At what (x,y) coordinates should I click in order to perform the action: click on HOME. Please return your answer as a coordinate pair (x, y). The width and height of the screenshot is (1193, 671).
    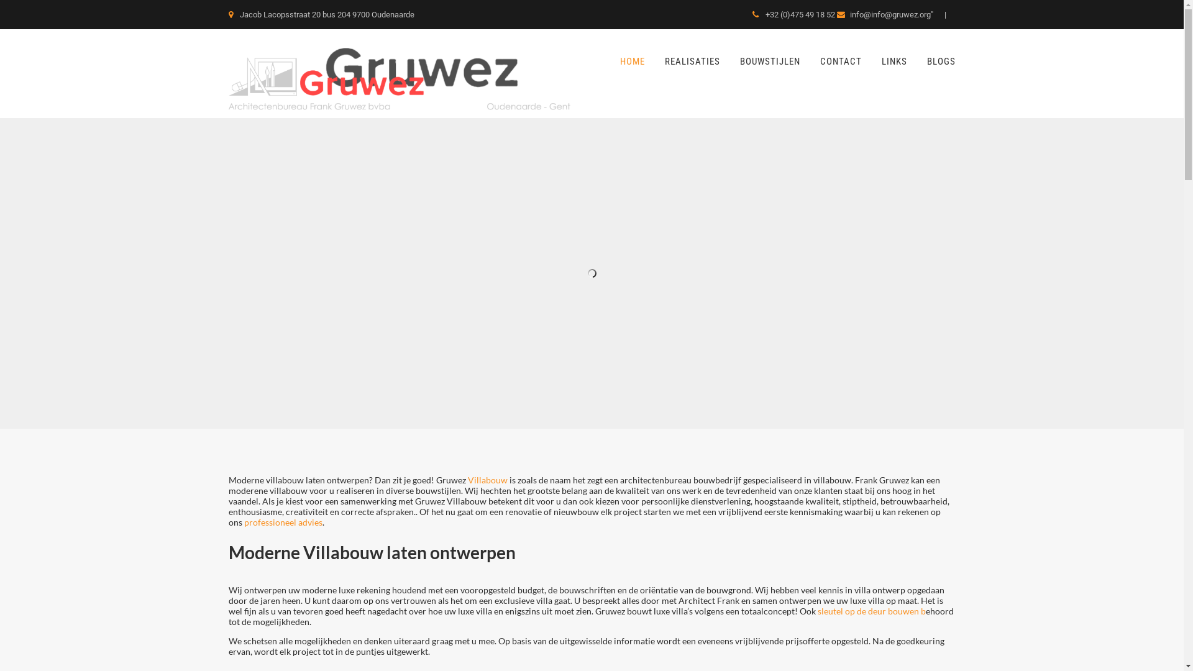
    Looking at the image, I should click on (633, 62).